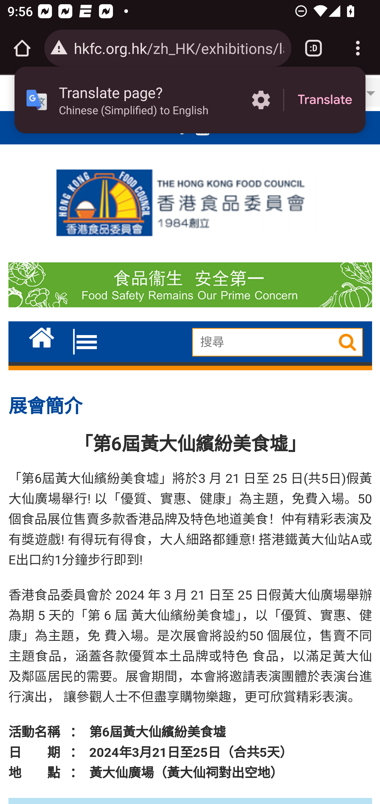  What do you see at coordinates (190, 287) in the screenshot?
I see `TopBanner-728x90` at bounding box center [190, 287].